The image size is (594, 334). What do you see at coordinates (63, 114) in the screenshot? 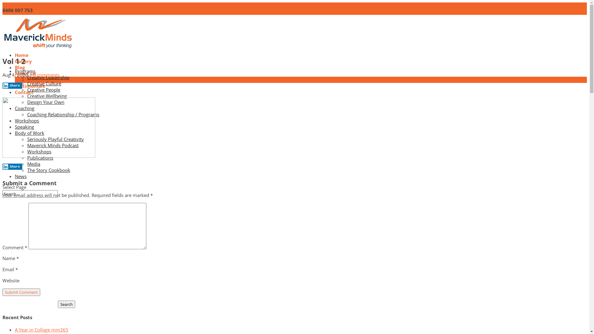
I see `Coaching Relationship / Programs` at bounding box center [63, 114].